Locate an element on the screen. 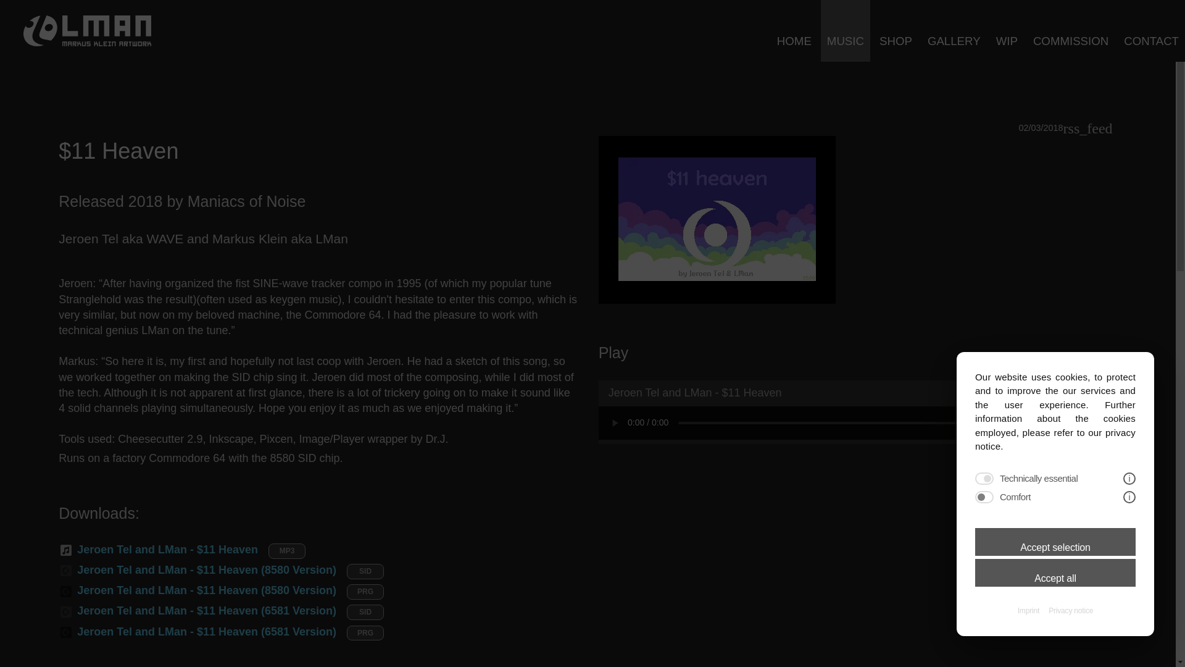 This screenshot has height=667, width=1185. Imprint is located at coordinates (1028, 610).